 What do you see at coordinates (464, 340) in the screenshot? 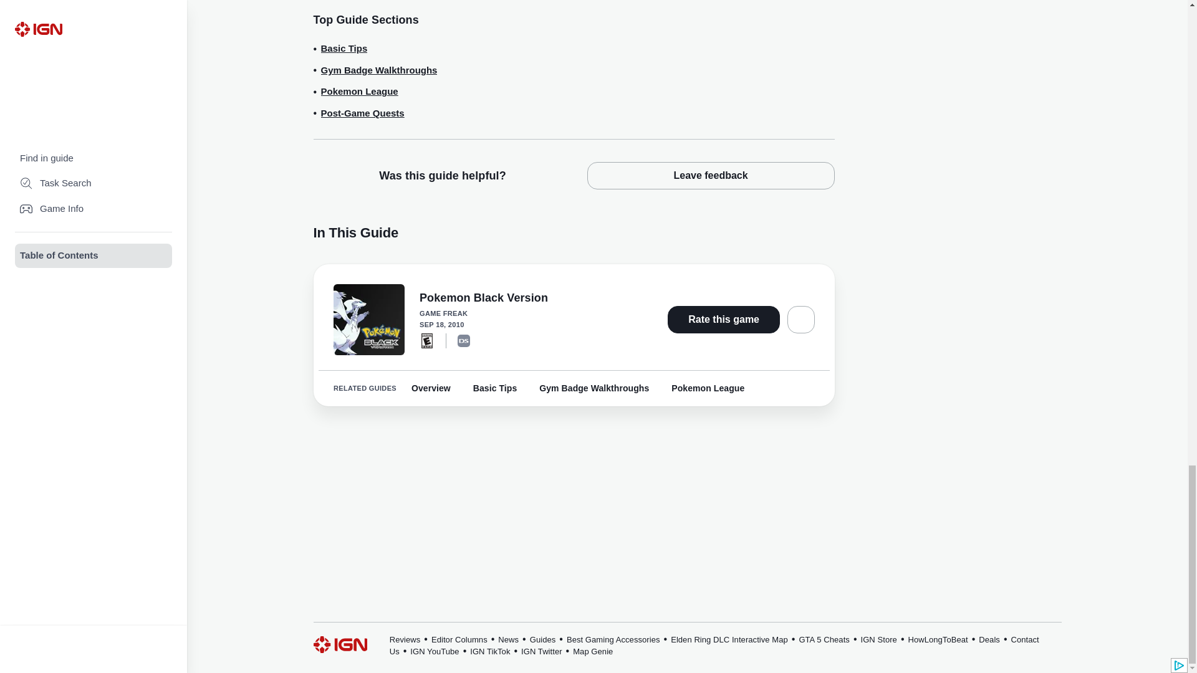
I see `Nintendo DS` at bounding box center [464, 340].